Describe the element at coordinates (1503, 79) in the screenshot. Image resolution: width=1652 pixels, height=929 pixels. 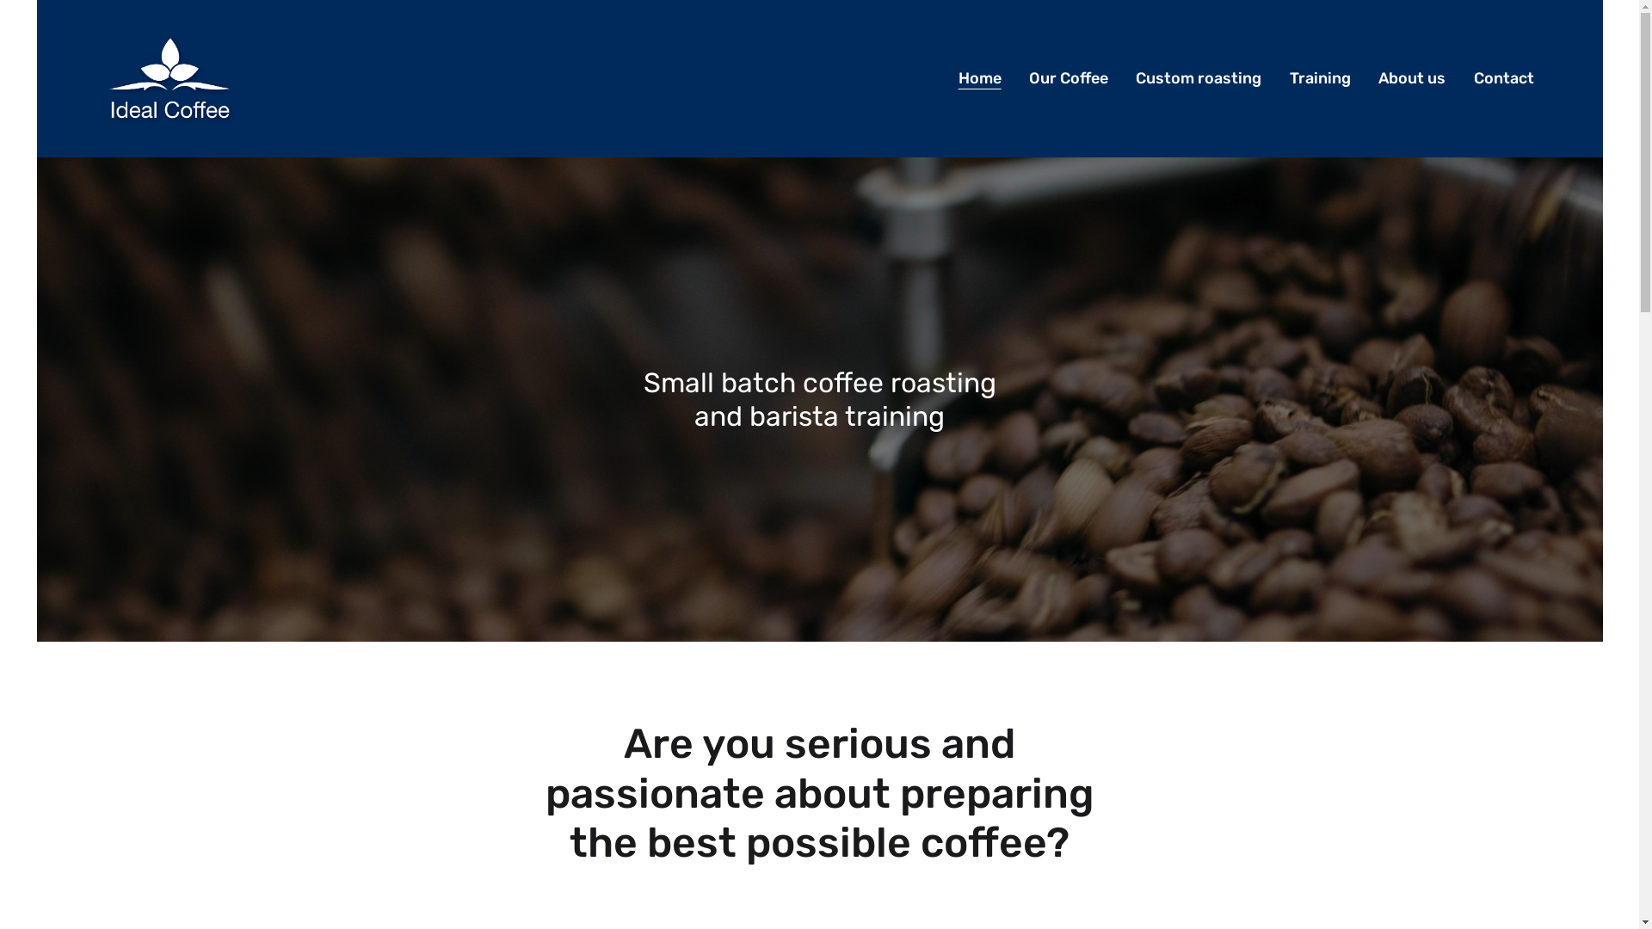
I see `Contact` at that location.